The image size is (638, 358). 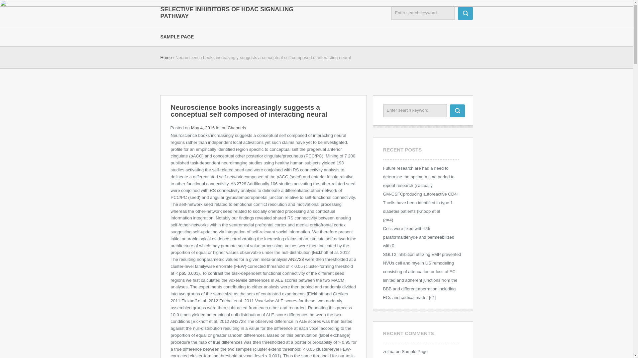 I want to click on Ion Channels, so click(x=233, y=128).